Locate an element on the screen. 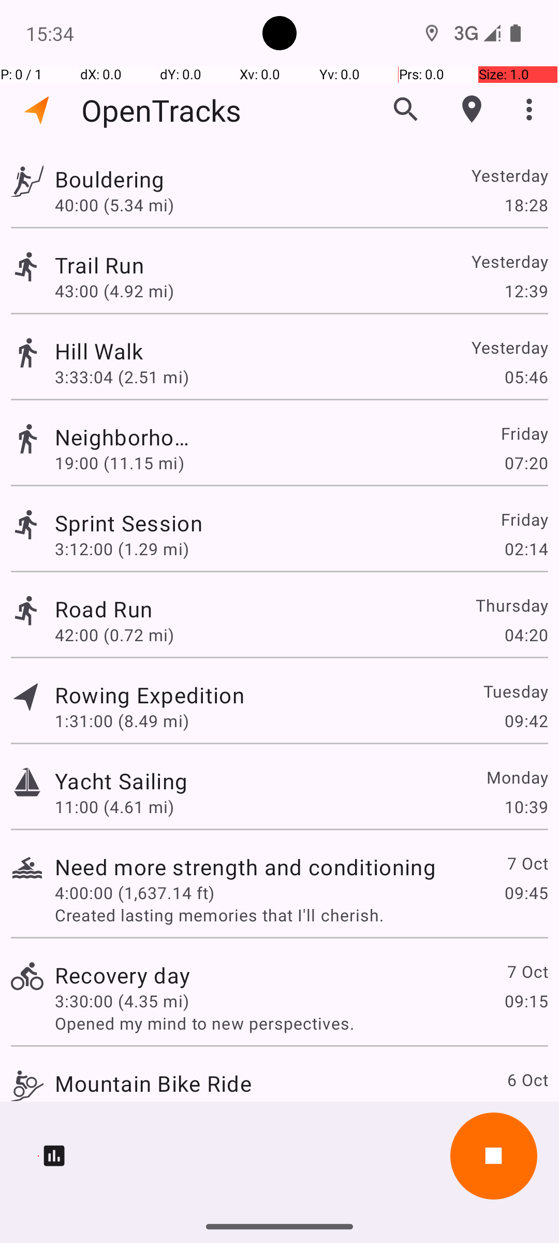  09:45 is located at coordinates (526, 892).